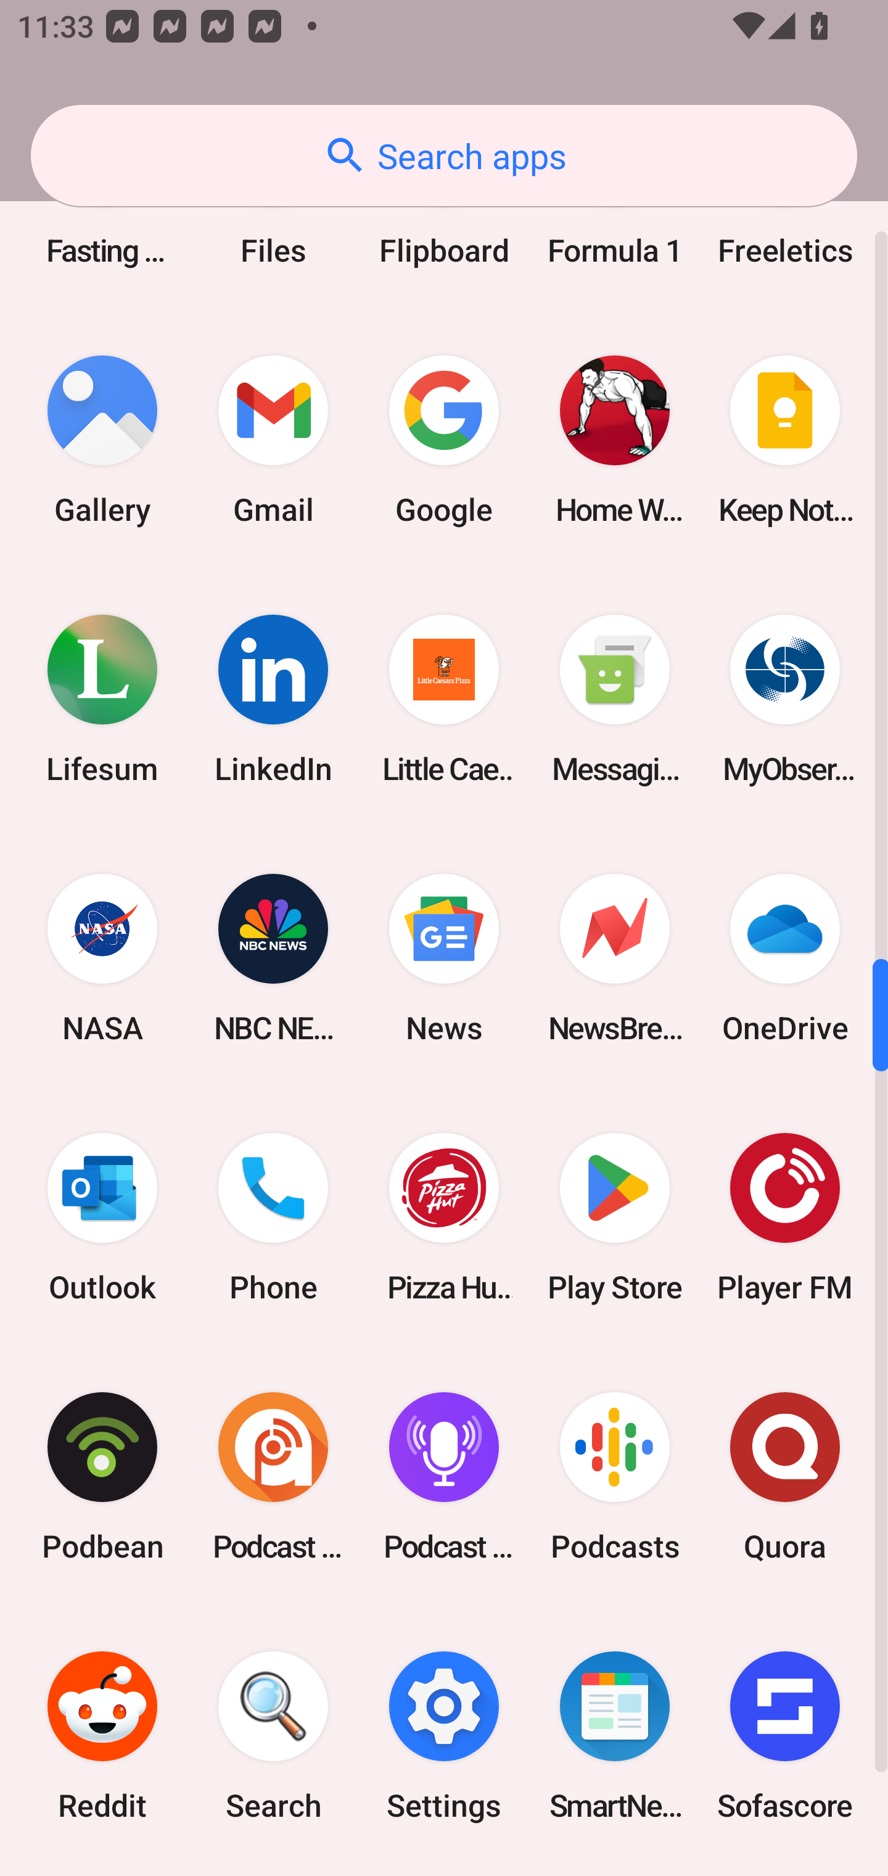 Image resolution: width=888 pixels, height=1876 pixels. Describe the element at coordinates (785, 1217) in the screenshot. I see `Player FM` at that location.